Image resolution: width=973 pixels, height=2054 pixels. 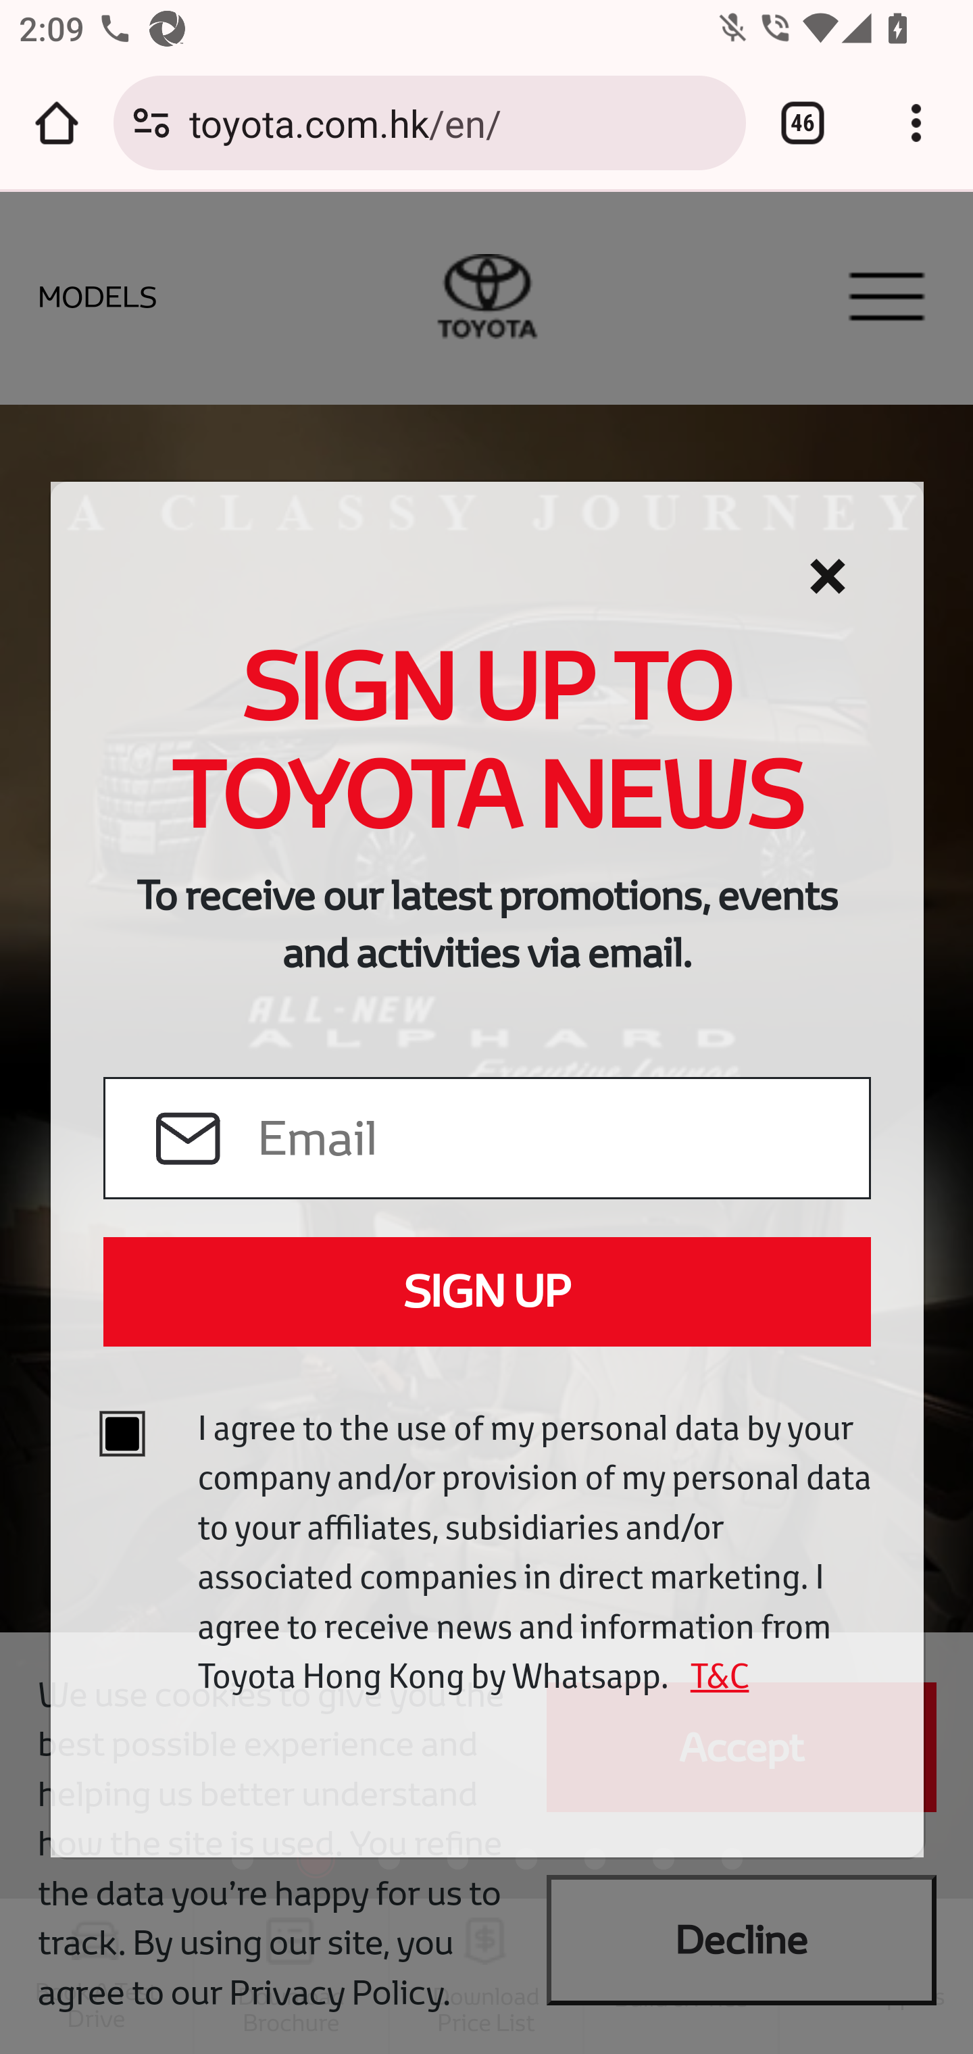 I want to click on Customize and control Google Chrome, so click(x=916, y=123).